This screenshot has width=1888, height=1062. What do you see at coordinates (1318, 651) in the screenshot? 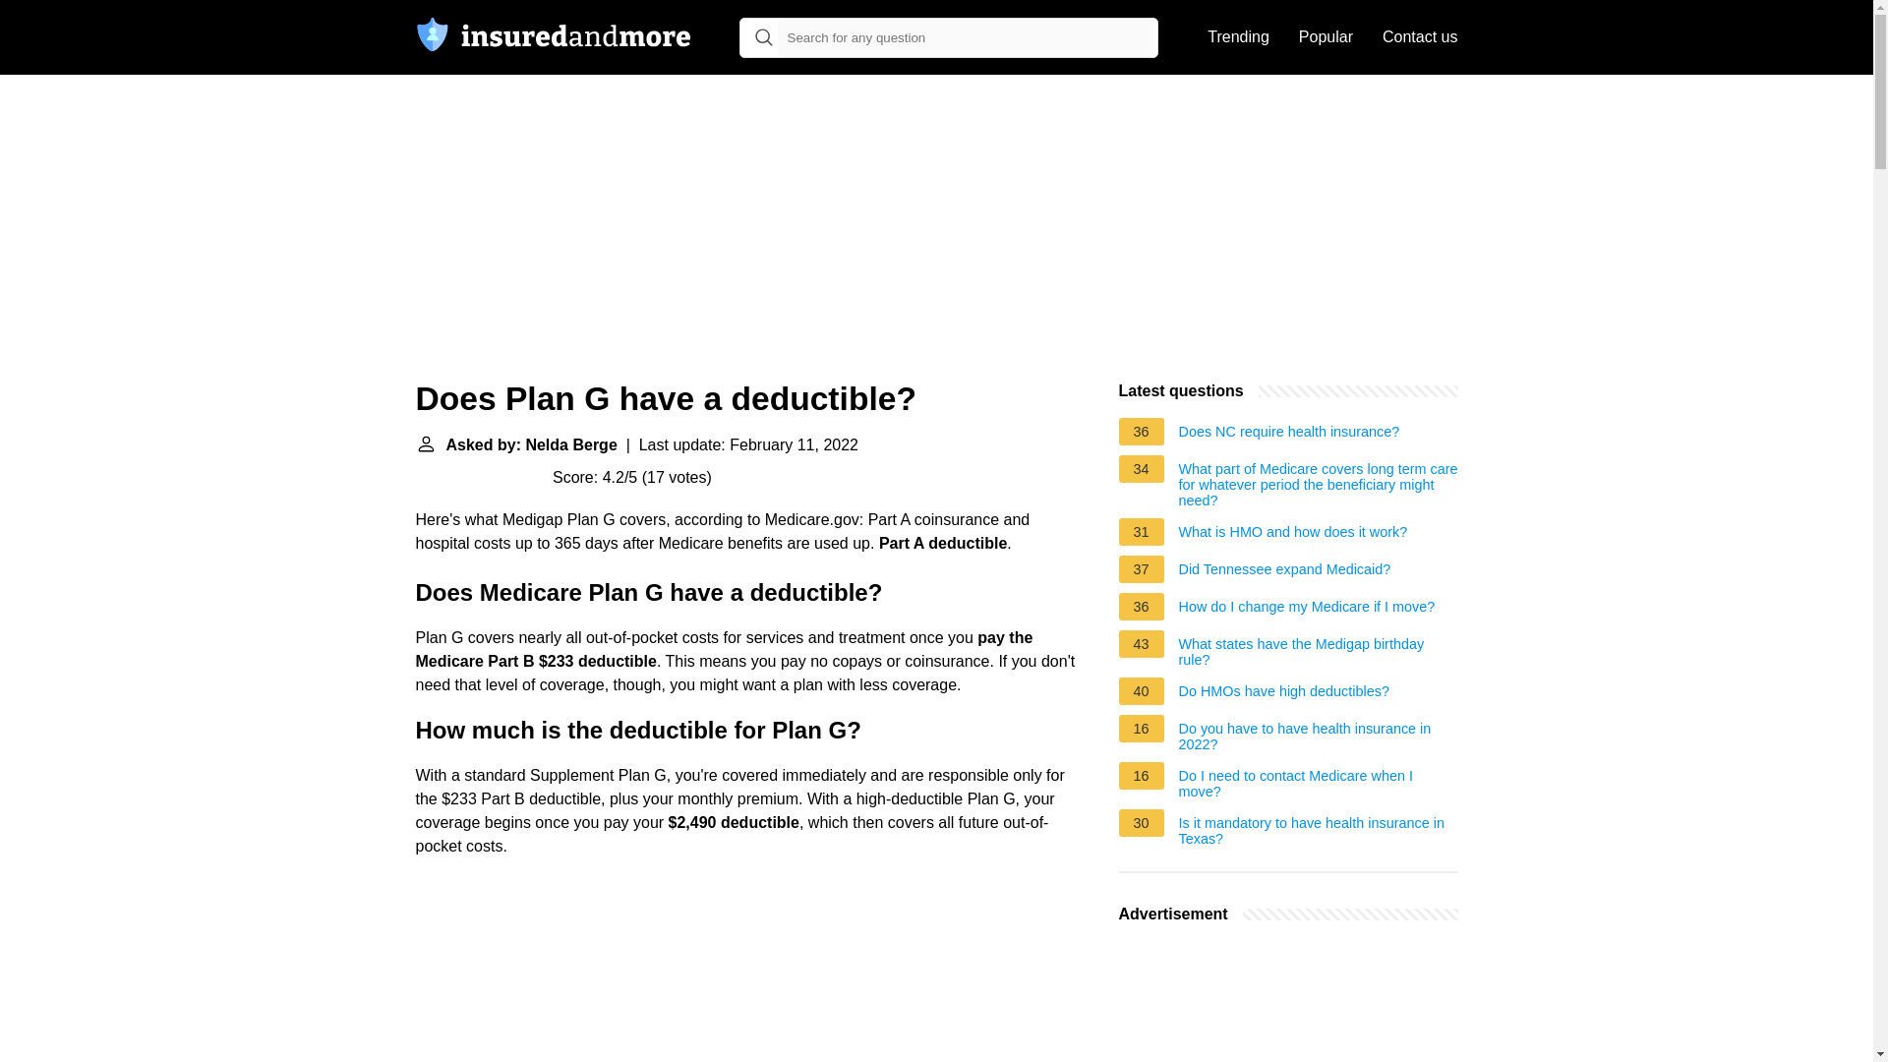
I see `What states have the Medigap birthday rule?` at bounding box center [1318, 651].